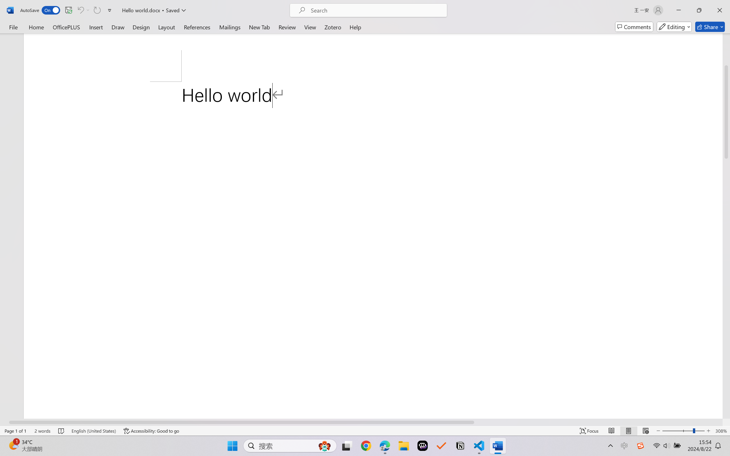 This screenshot has width=730, height=456. Describe the element at coordinates (325, 446) in the screenshot. I see `AutomationID: DynamicSearchBoxGleamImage` at that location.